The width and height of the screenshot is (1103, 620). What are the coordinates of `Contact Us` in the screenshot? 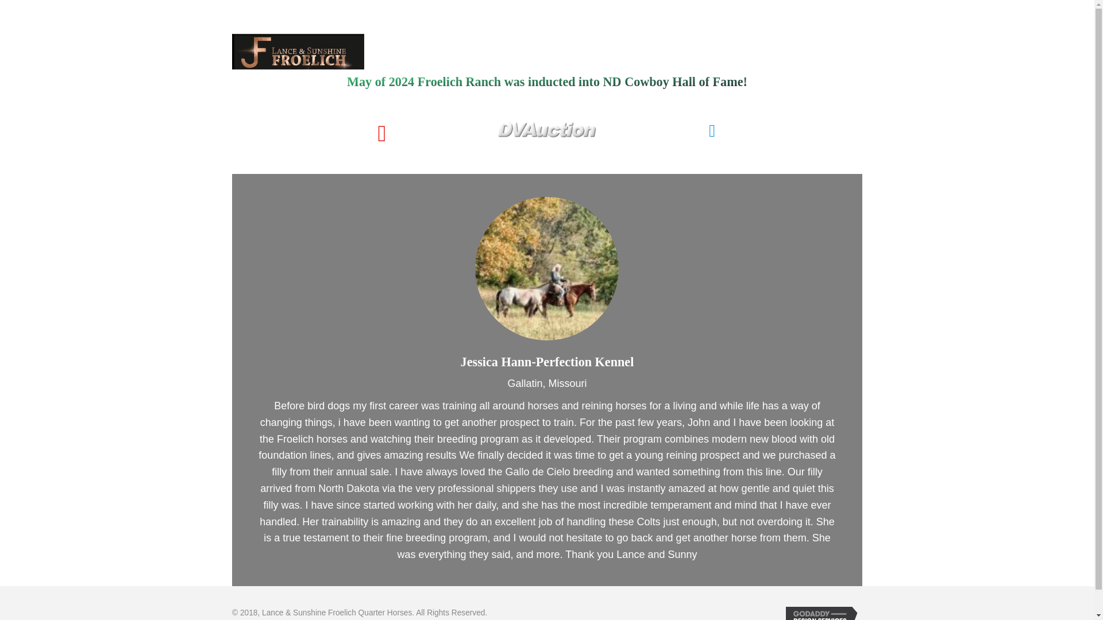 It's located at (827, 6).